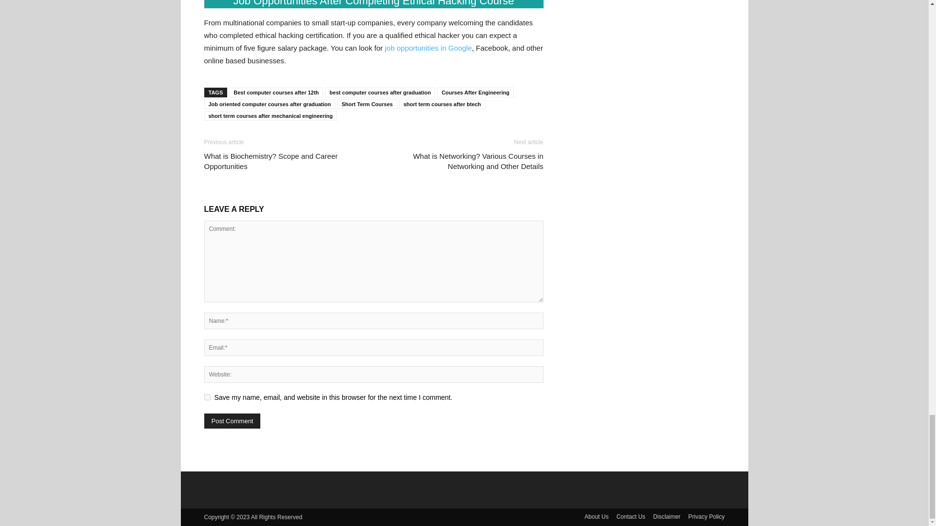 This screenshot has height=526, width=936. I want to click on yes, so click(207, 396).